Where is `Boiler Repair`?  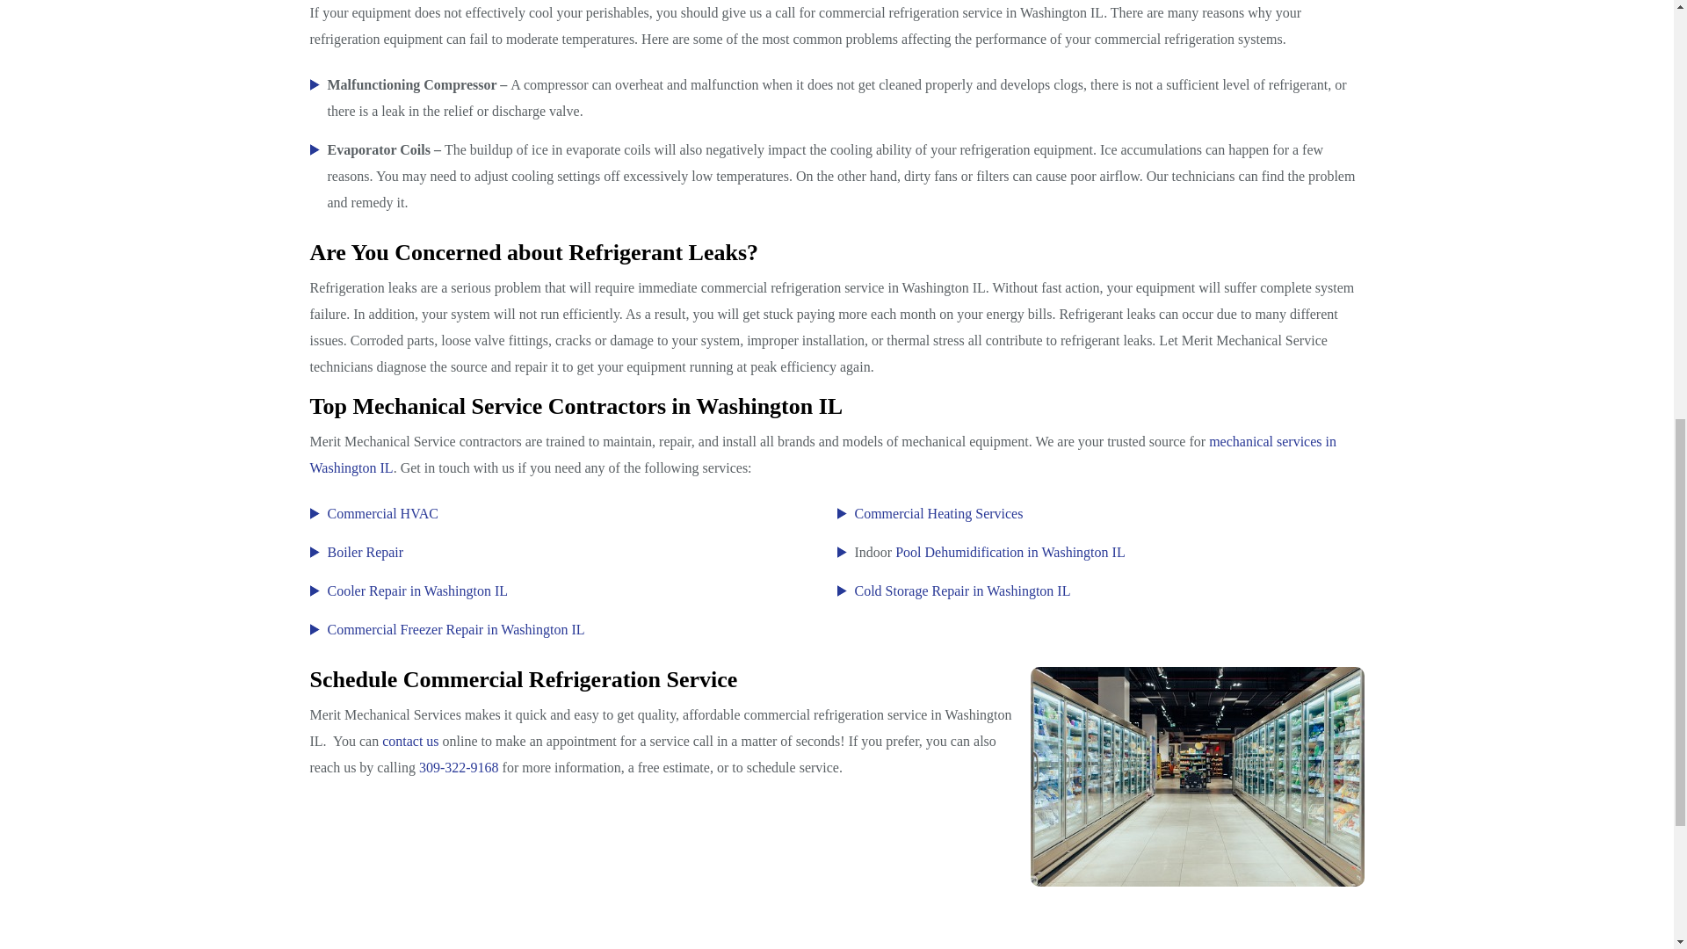
Boiler Repair is located at coordinates (365, 552).